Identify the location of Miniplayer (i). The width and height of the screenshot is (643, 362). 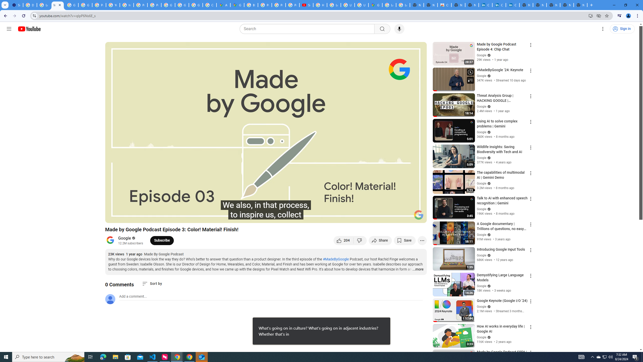
(393, 217).